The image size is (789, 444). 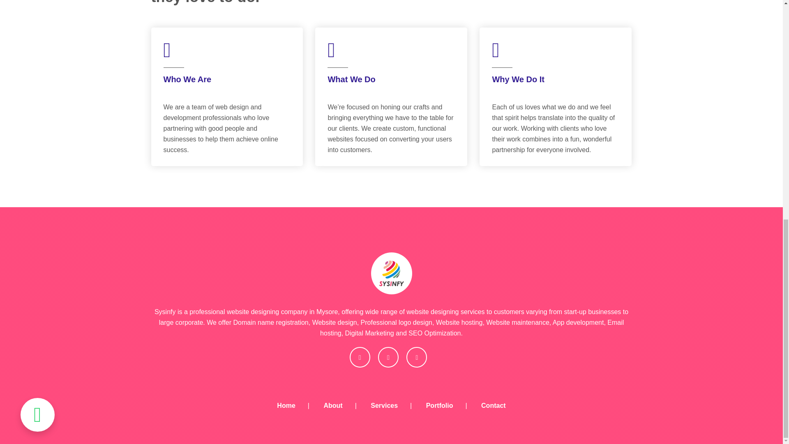 What do you see at coordinates (384, 405) in the screenshot?
I see `Services` at bounding box center [384, 405].